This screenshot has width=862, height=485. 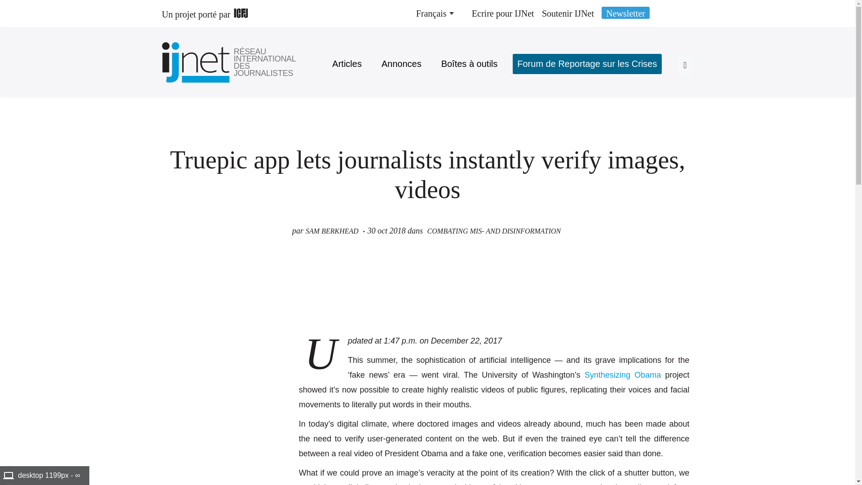 I want to click on Annonces, so click(x=401, y=64).